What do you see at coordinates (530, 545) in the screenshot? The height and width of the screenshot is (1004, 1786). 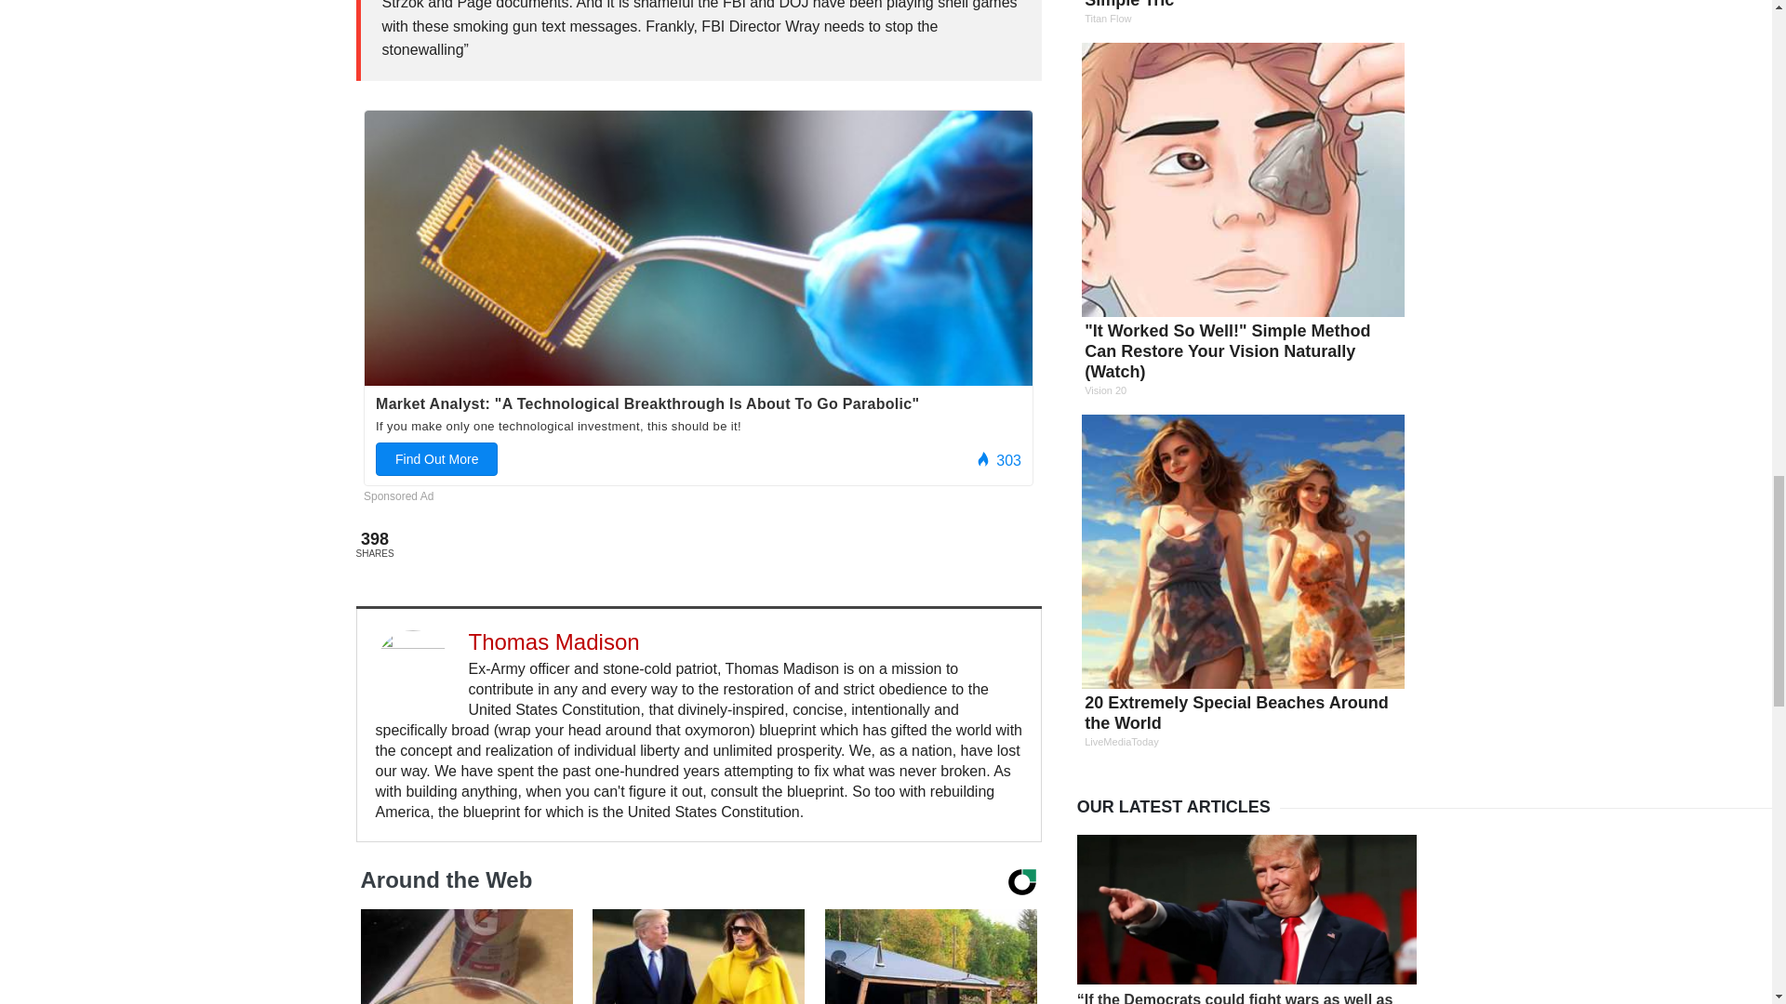 I see `Share on Tweet` at bounding box center [530, 545].